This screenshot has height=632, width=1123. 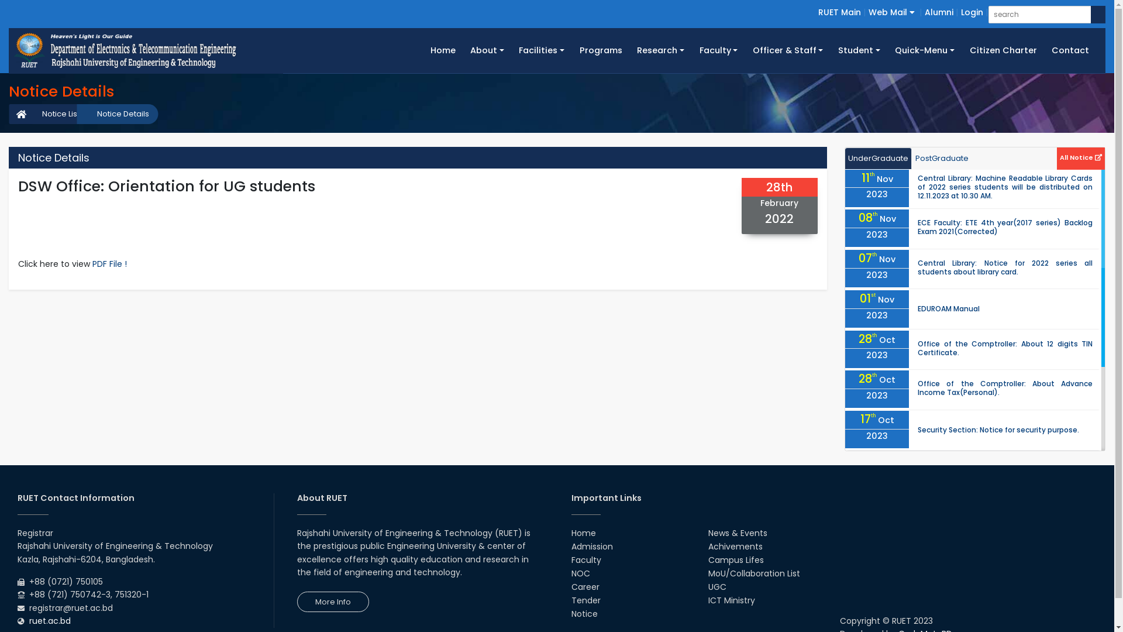 I want to click on MoU/Collaboration List, so click(x=755, y=573).